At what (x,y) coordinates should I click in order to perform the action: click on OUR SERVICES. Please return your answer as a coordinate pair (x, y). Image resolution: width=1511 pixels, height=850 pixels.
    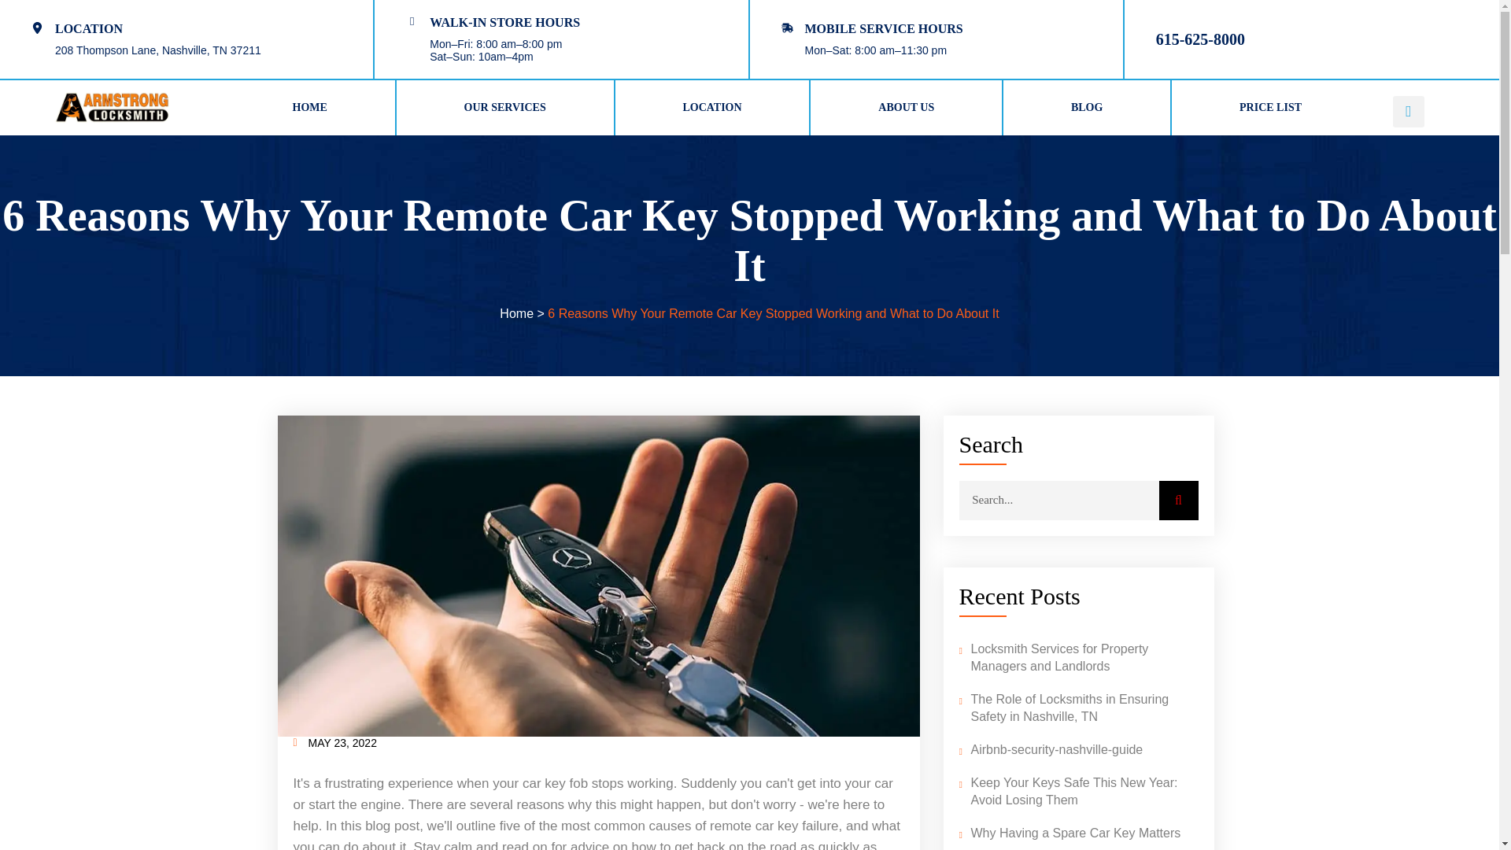
    Looking at the image, I should click on (504, 107).